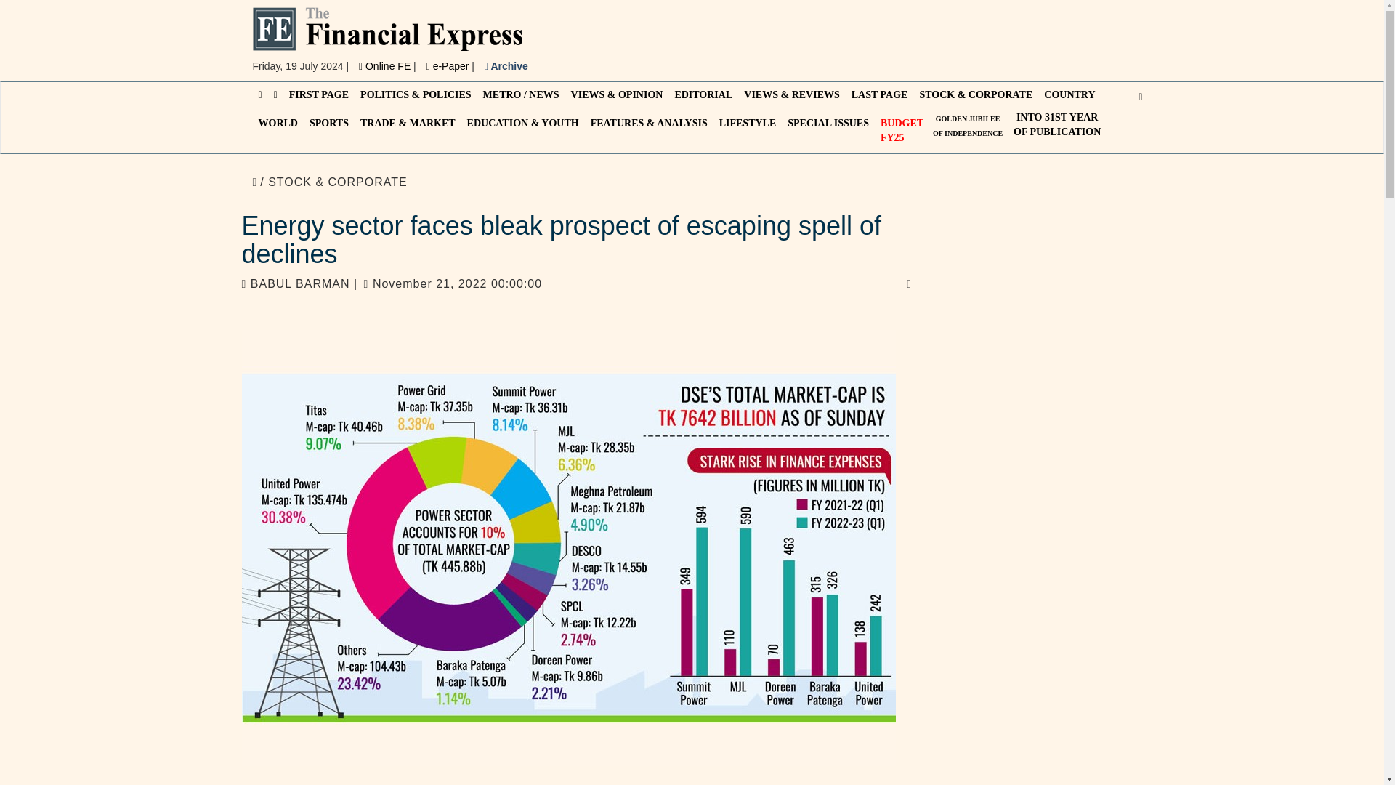 This screenshot has width=1395, height=785. I want to click on Archive, so click(506, 66).